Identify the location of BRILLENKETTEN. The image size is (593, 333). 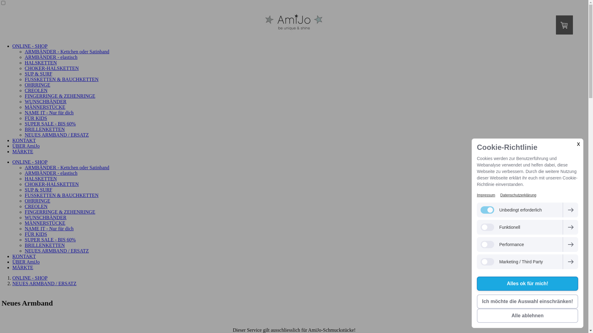
(45, 245).